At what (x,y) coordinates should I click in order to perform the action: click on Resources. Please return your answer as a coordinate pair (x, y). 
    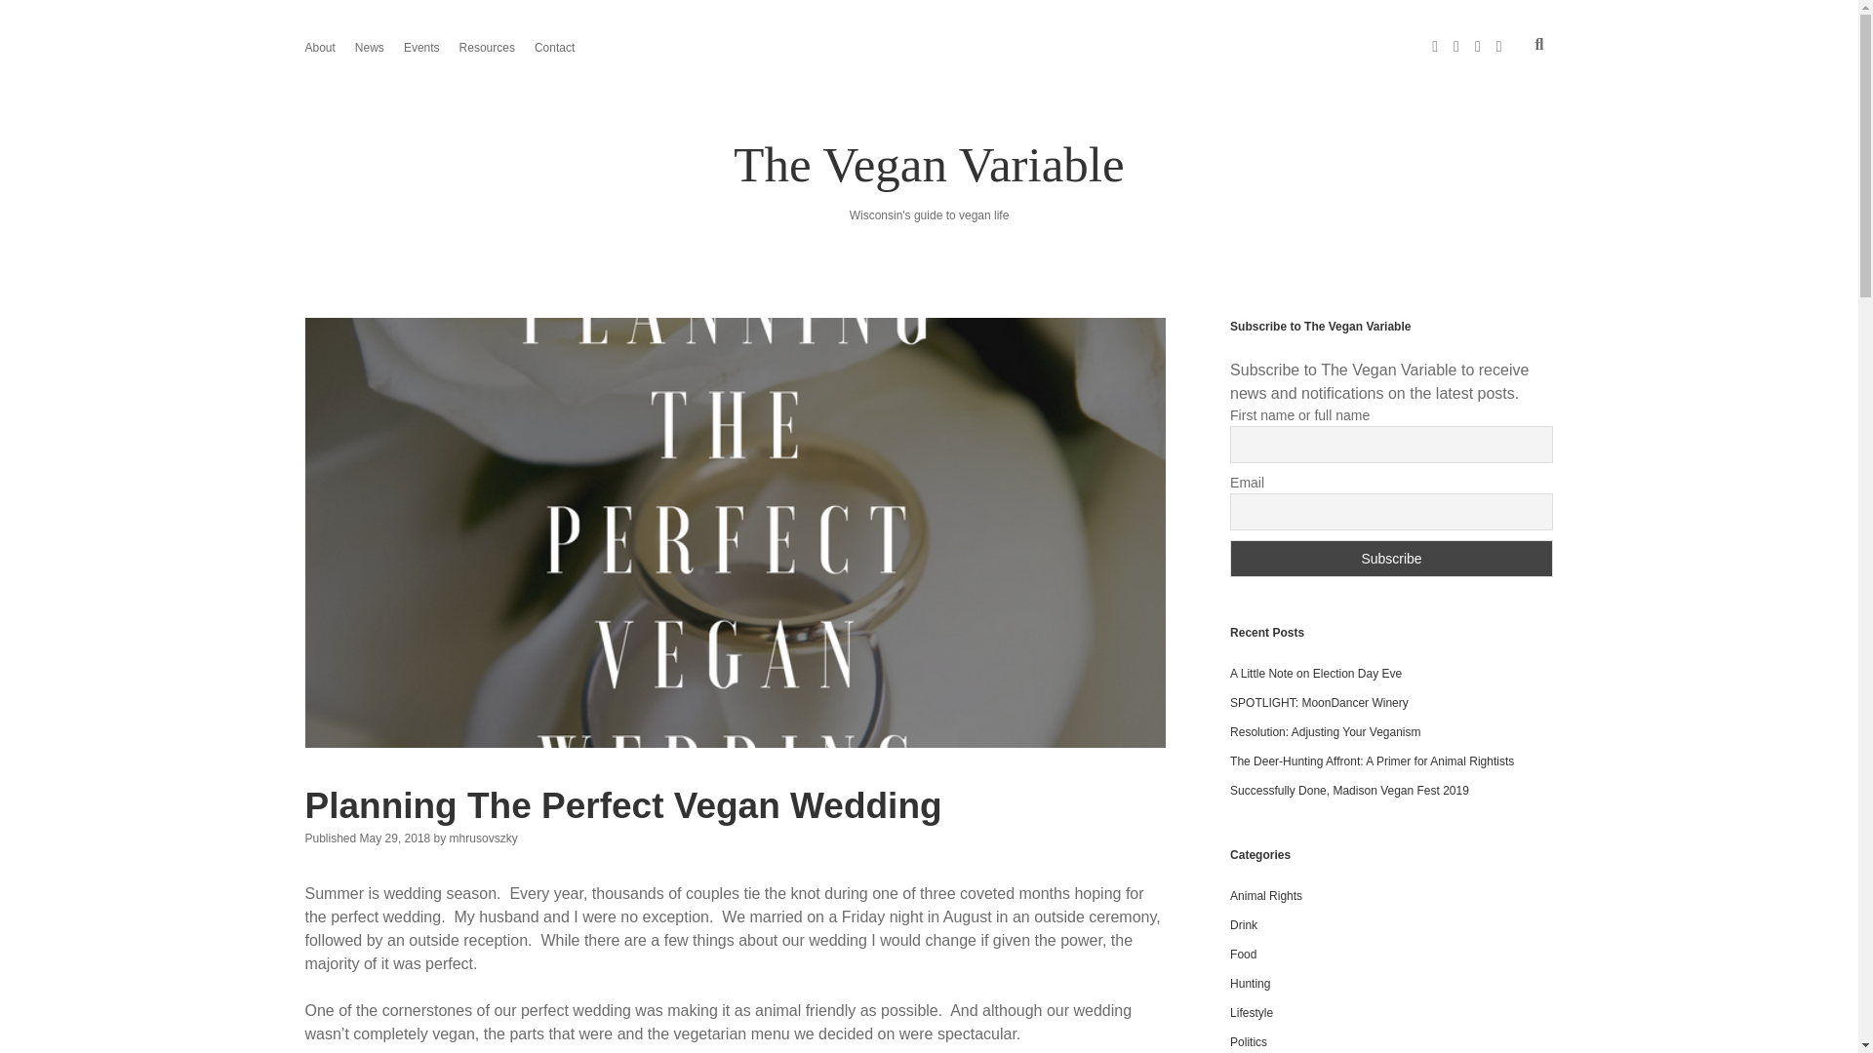
    Looking at the image, I should click on (487, 47).